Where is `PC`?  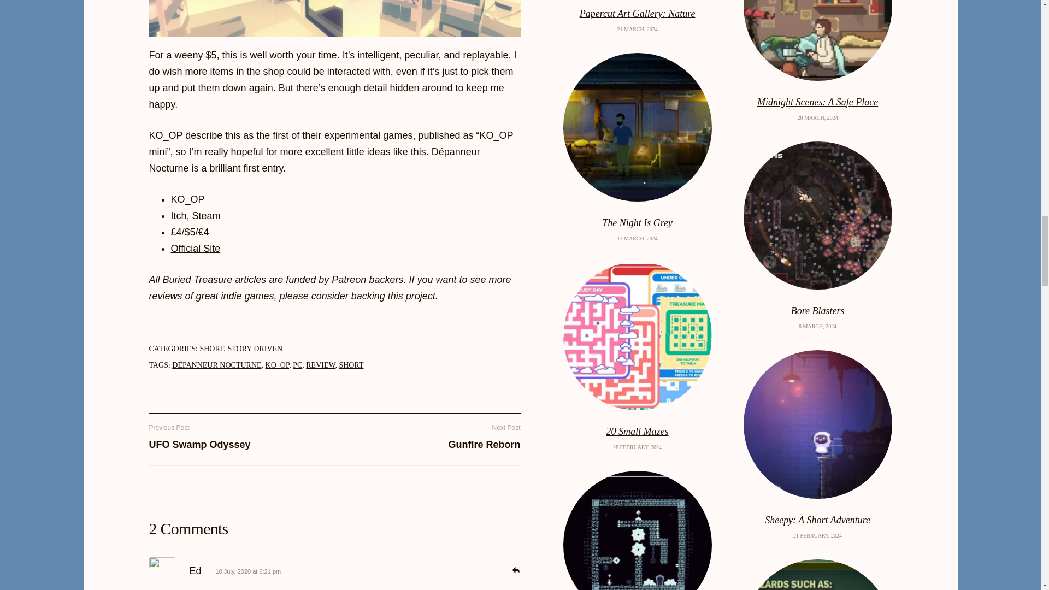
PC is located at coordinates (297, 365).